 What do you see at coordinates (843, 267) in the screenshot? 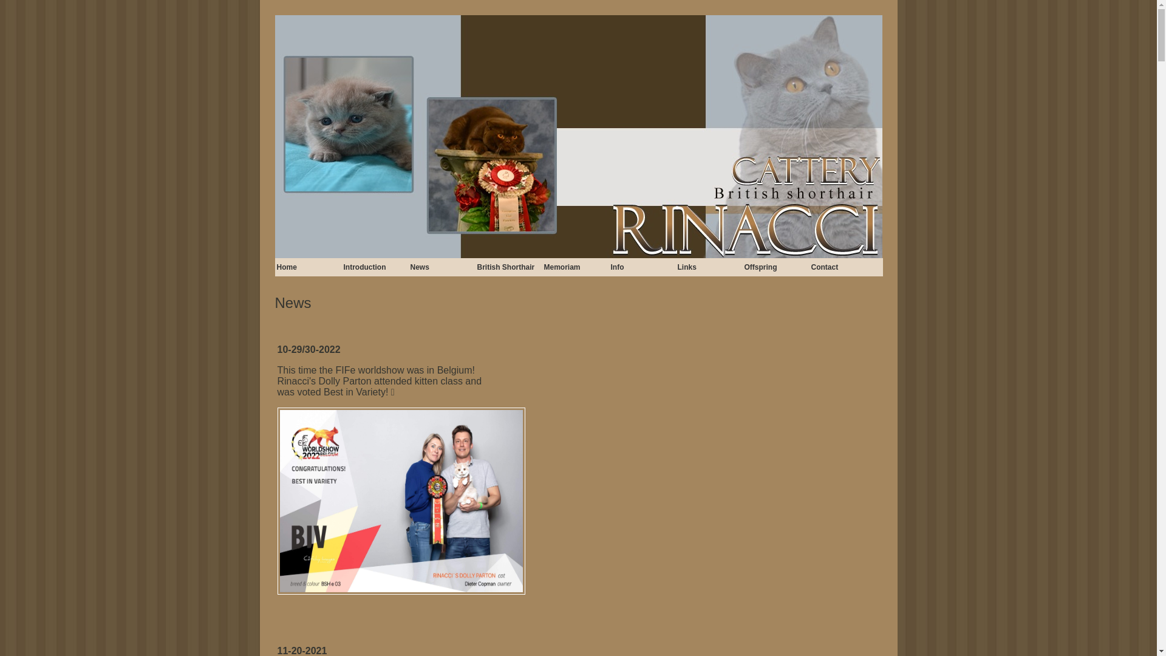
I see `Contact` at bounding box center [843, 267].